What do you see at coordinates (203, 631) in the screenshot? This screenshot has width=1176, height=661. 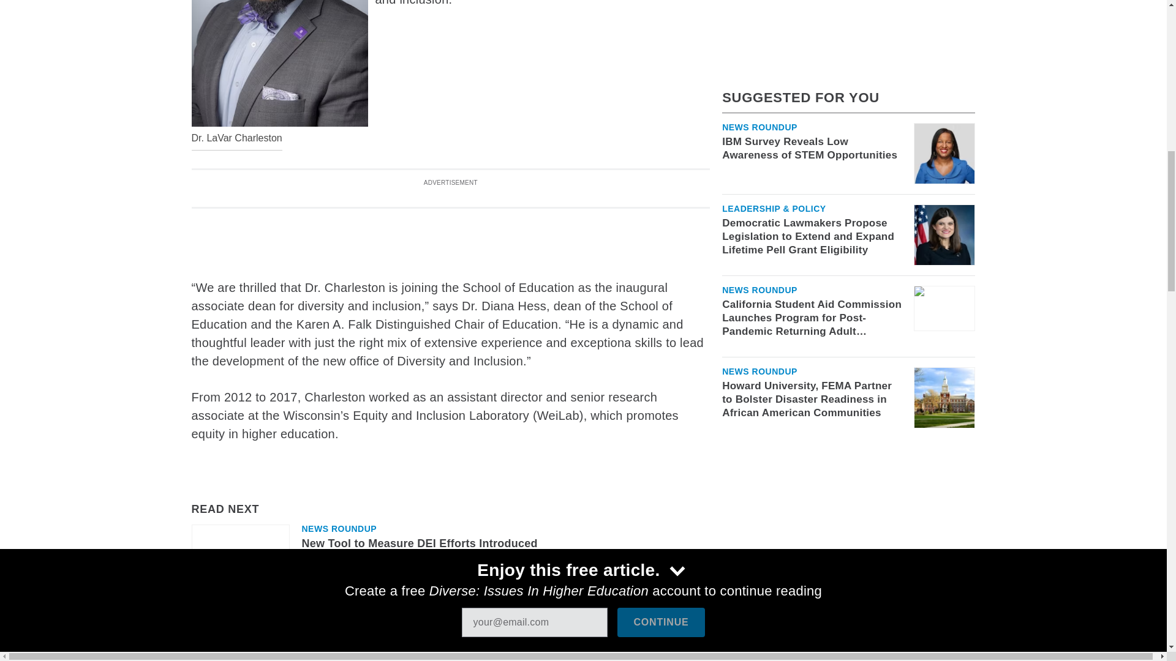 I see `Share To print` at bounding box center [203, 631].